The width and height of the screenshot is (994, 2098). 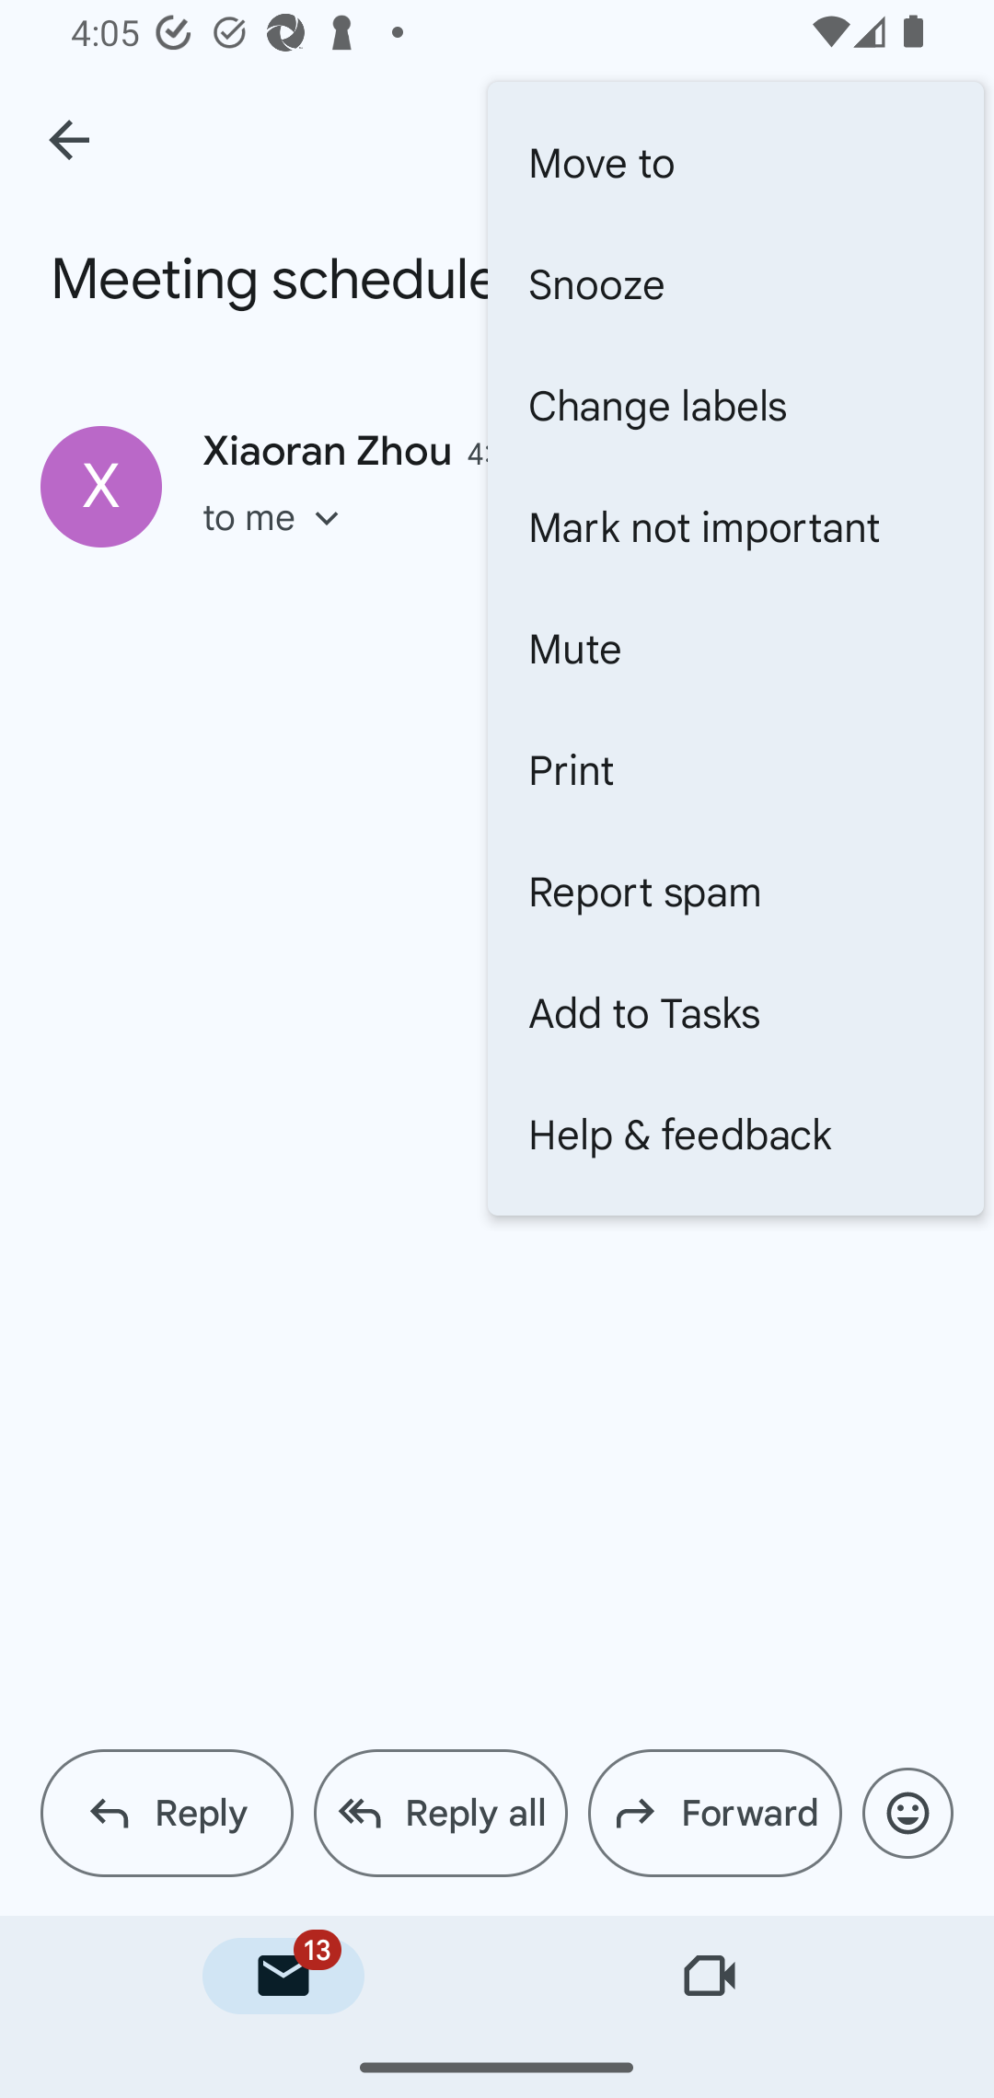 I want to click on Report spam, so click(x=736, y=891).